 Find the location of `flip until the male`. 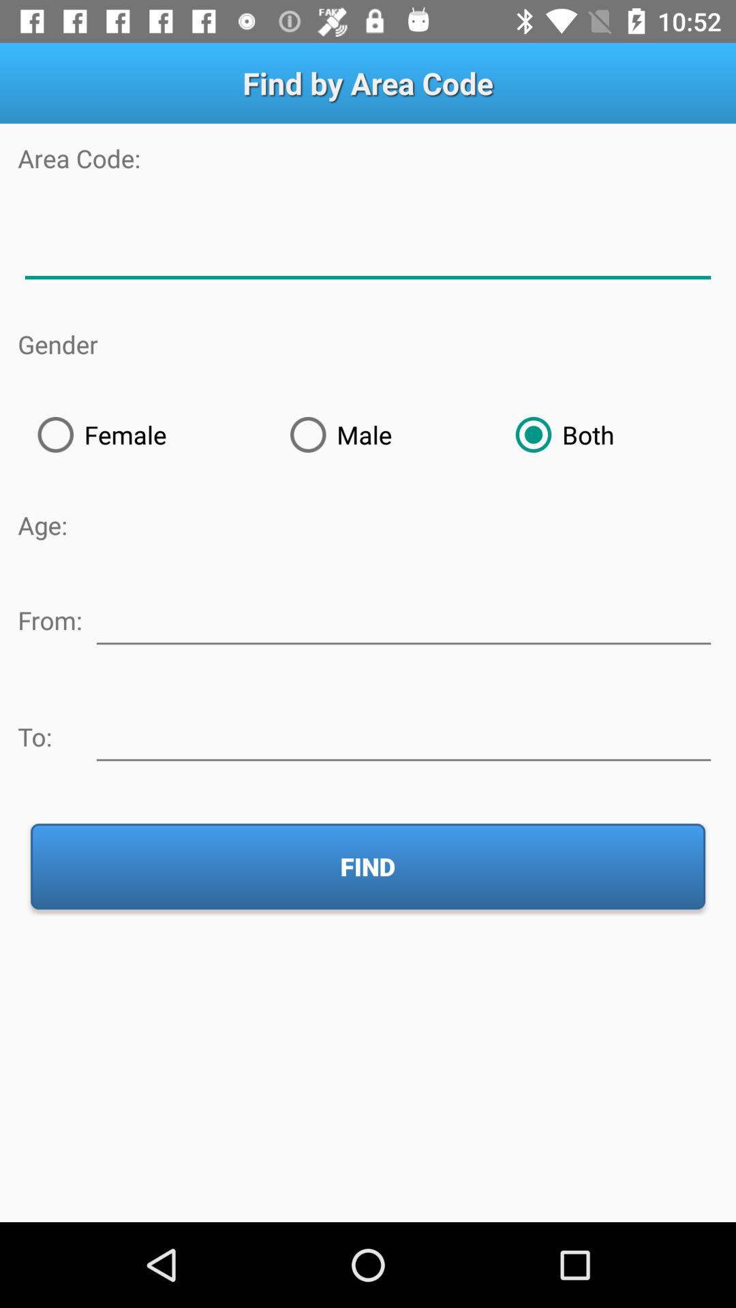

flip until the male is located at coordinates (383, 435).